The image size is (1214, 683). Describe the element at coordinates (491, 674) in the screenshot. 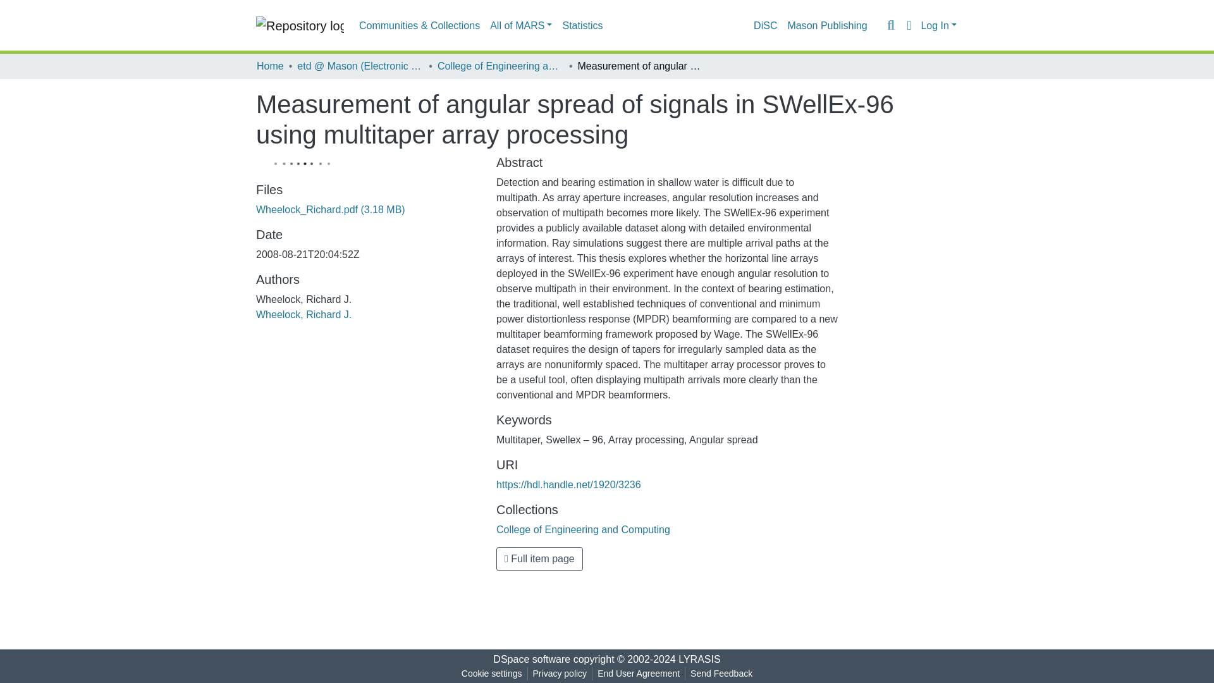

I see `Cookie settings` at that location.